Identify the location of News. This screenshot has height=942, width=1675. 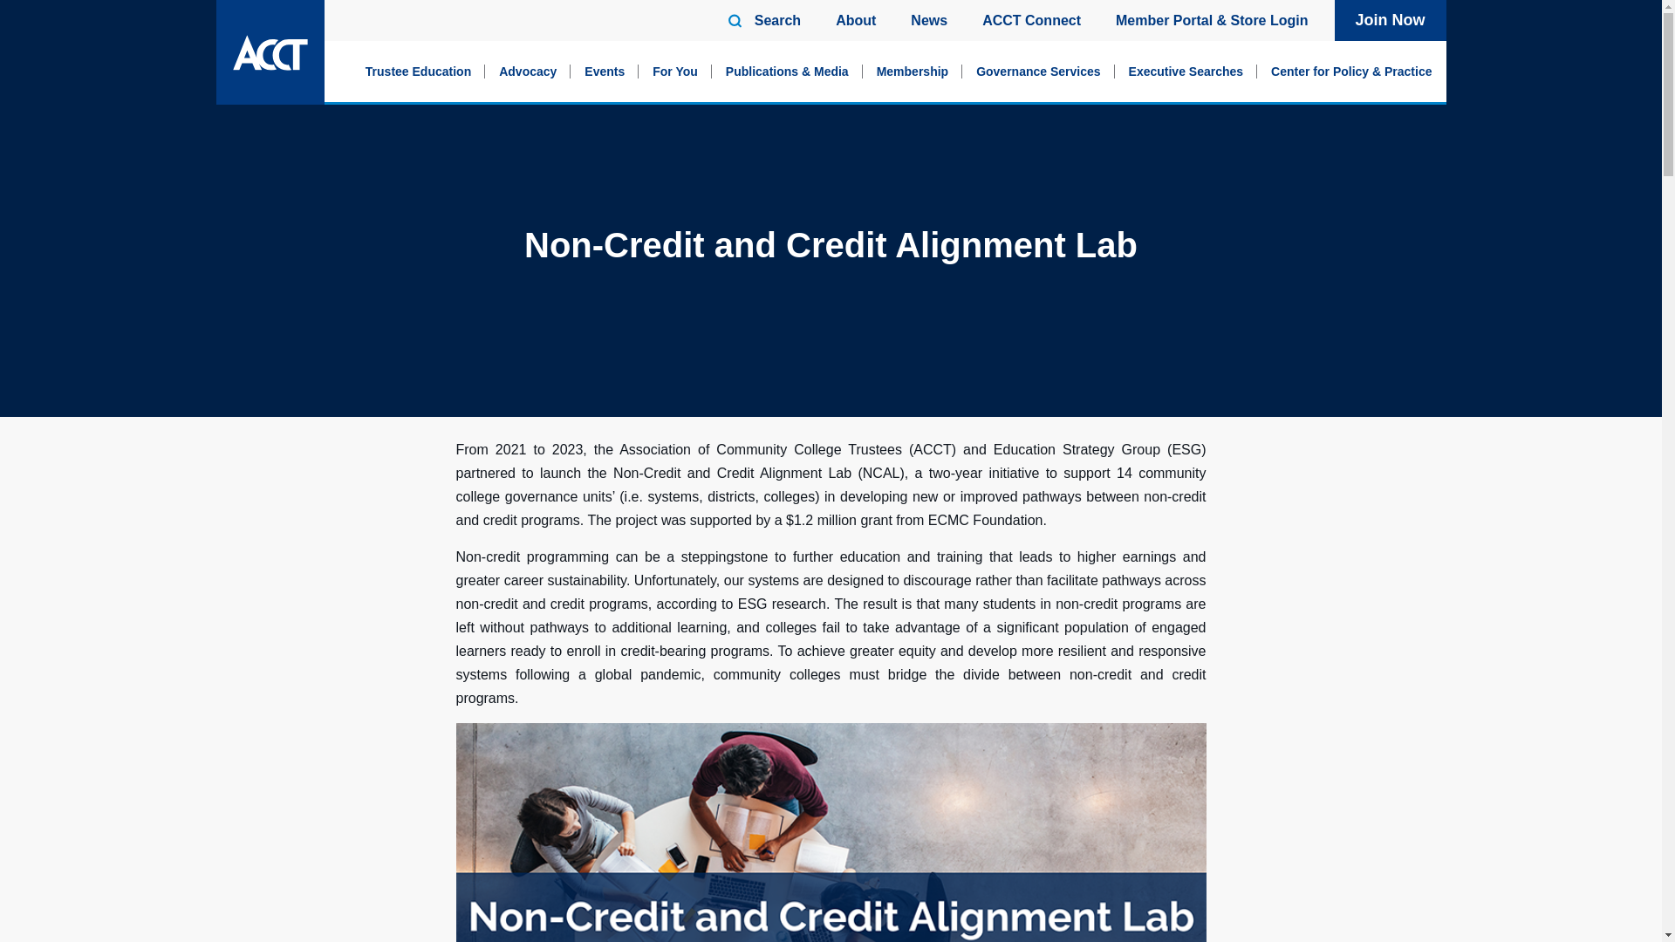
(929, 20).